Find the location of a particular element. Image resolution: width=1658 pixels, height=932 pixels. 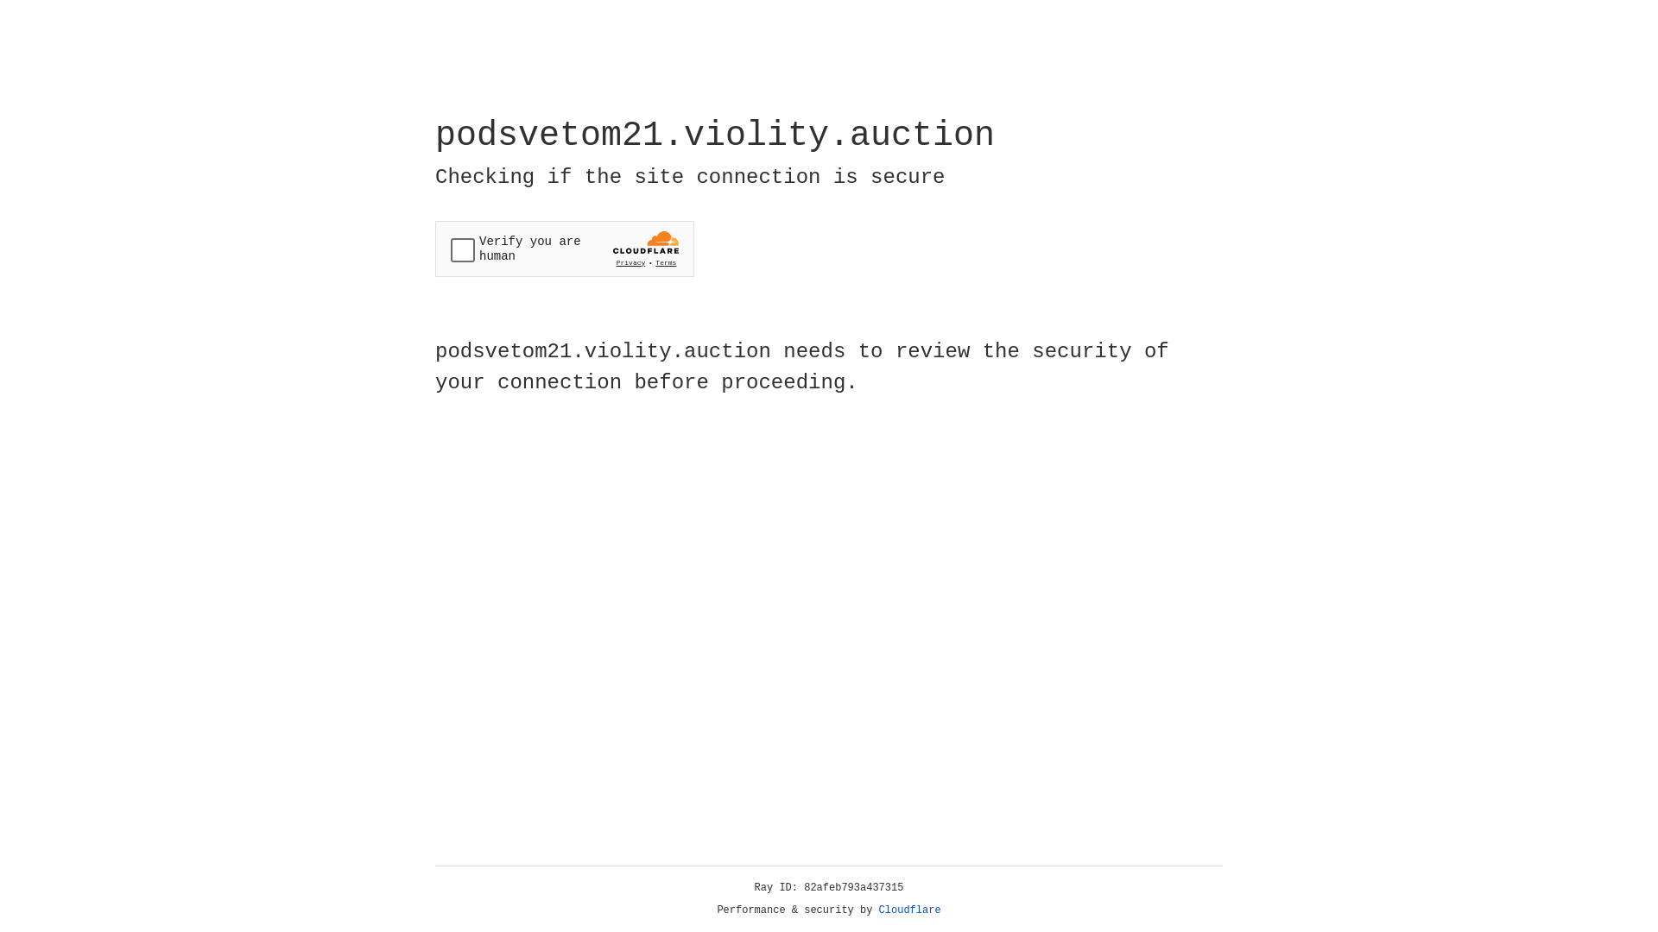

Widget containing a Cloudflare security challenge is located at coordinates (565, 249).